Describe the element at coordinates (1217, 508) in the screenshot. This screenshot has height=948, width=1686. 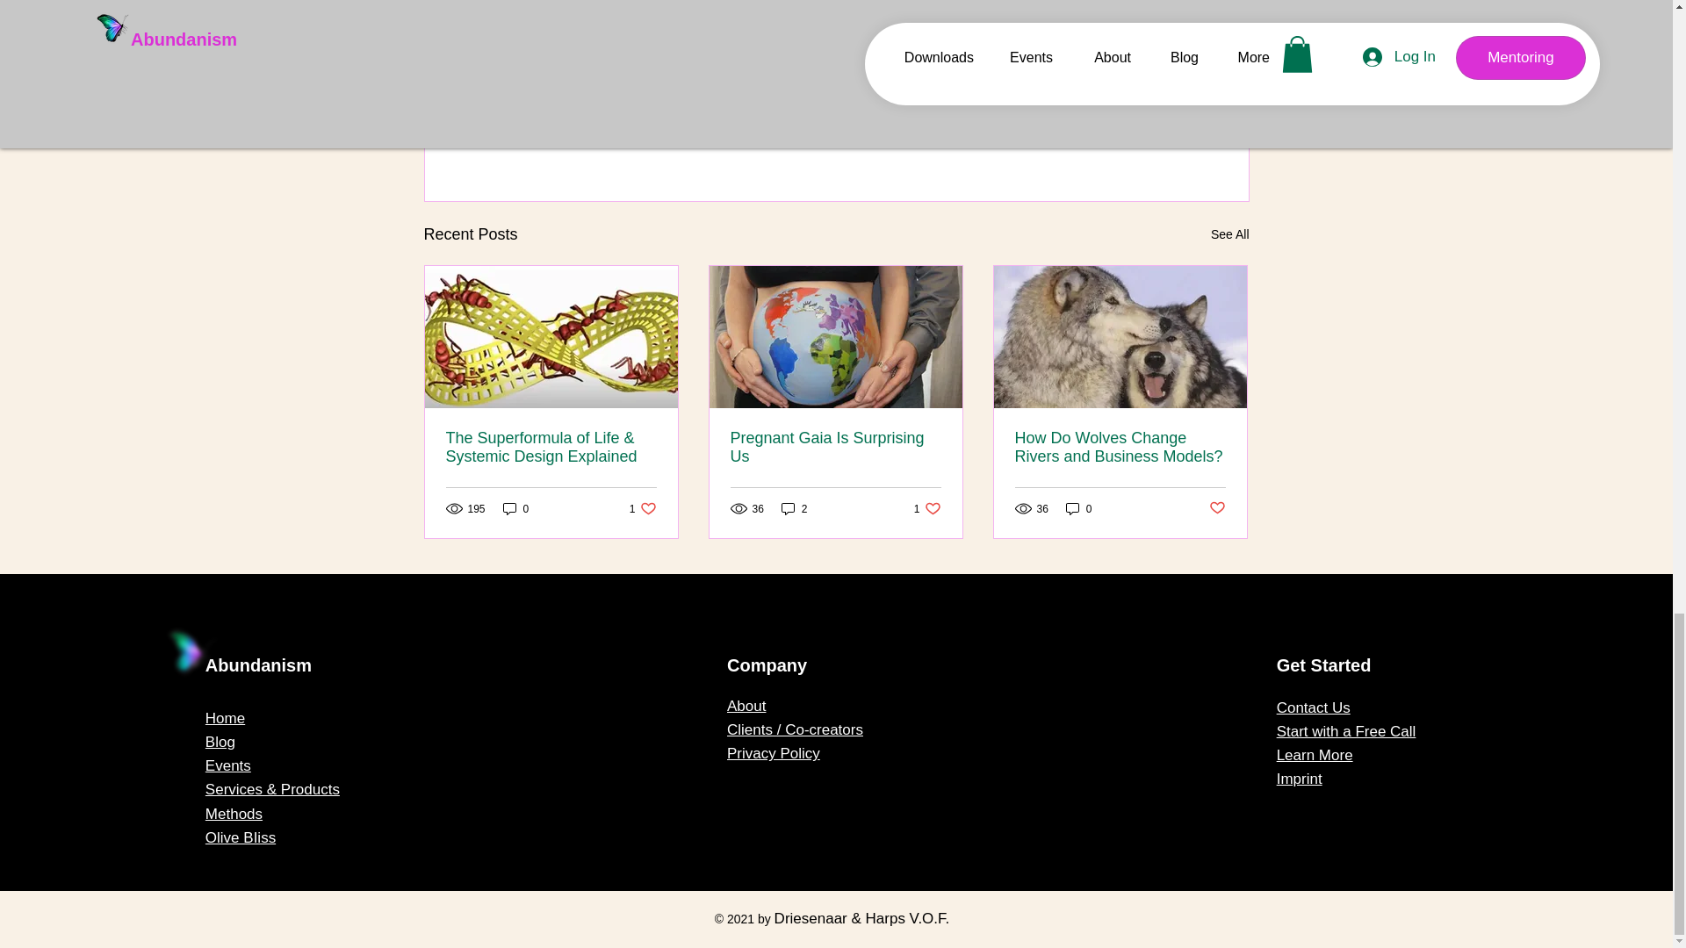
I see `Abundanism` at that location.